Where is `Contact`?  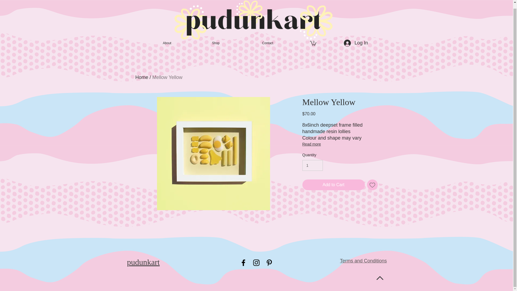 Contact is located at coordinates (267, 43).